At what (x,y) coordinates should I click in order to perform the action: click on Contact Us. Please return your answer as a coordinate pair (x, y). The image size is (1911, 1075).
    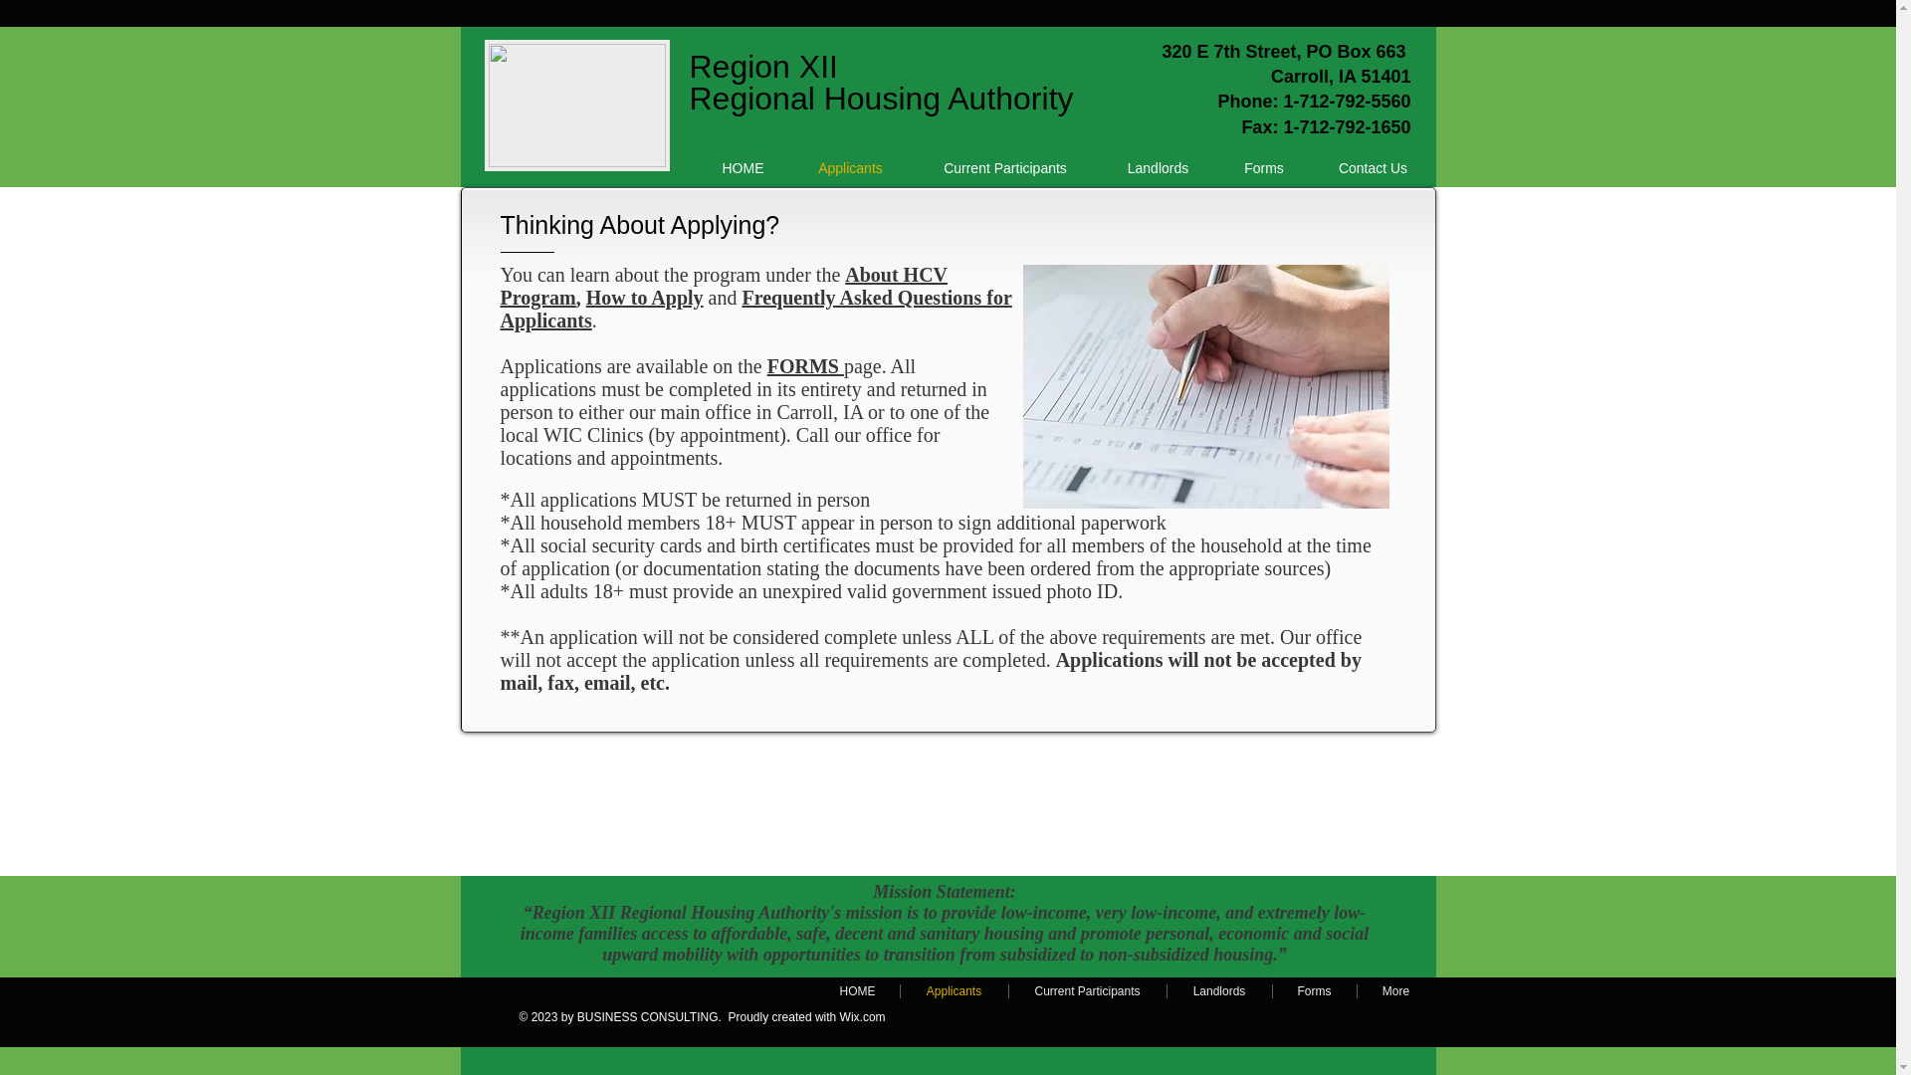
    Looking at the image, I should click on (1372, 167).